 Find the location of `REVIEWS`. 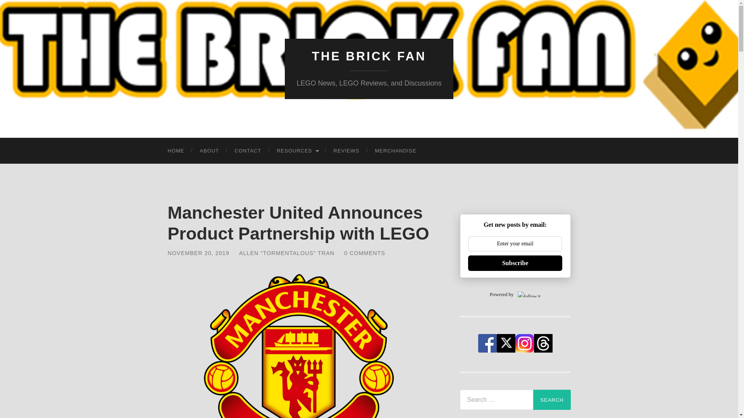

REVIEWS is located at coordinates (346, 151).